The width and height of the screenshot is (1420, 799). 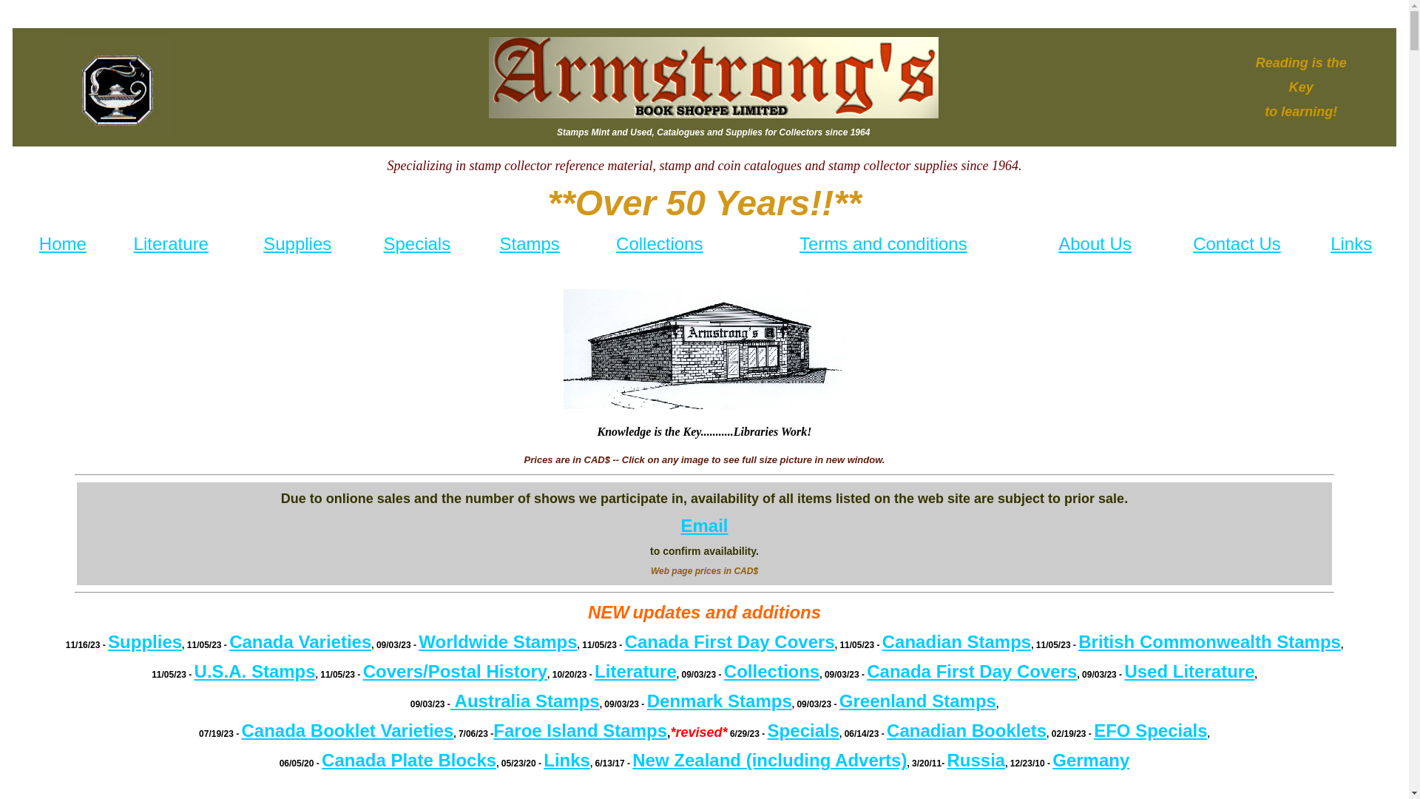 What do you see at coordinates (255, 671) in the screenshot?
I see `U.S.A. Stamps` at bounding box center [255, 671].